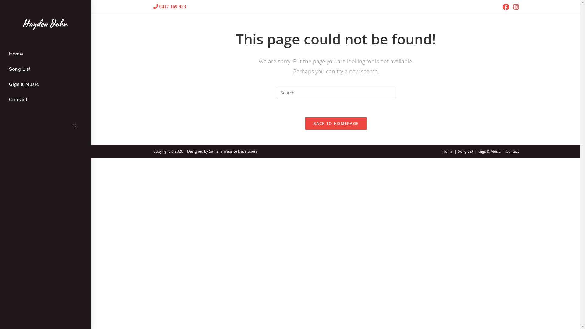 The height and width of the screenshot is (329, 585). Describe the element at coordinates (465, 151) in the screenshot. I see `Song List` at that location.